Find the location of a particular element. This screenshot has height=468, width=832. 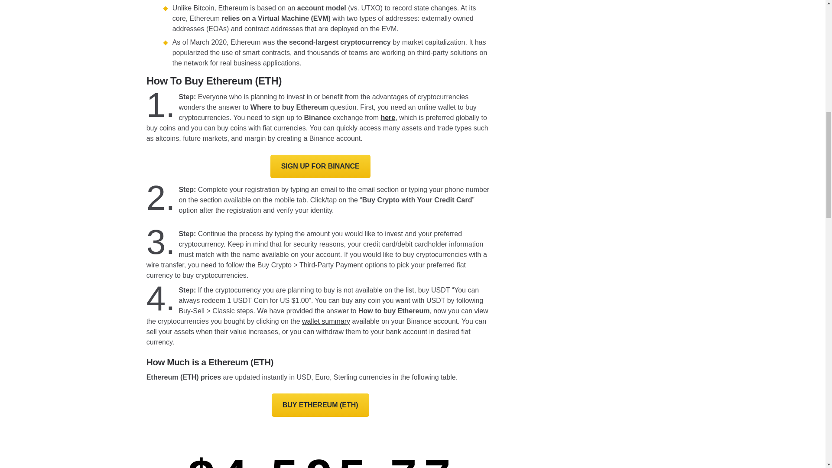

SIGN UP FOR BINANCE is located at coordinates (320, 166).